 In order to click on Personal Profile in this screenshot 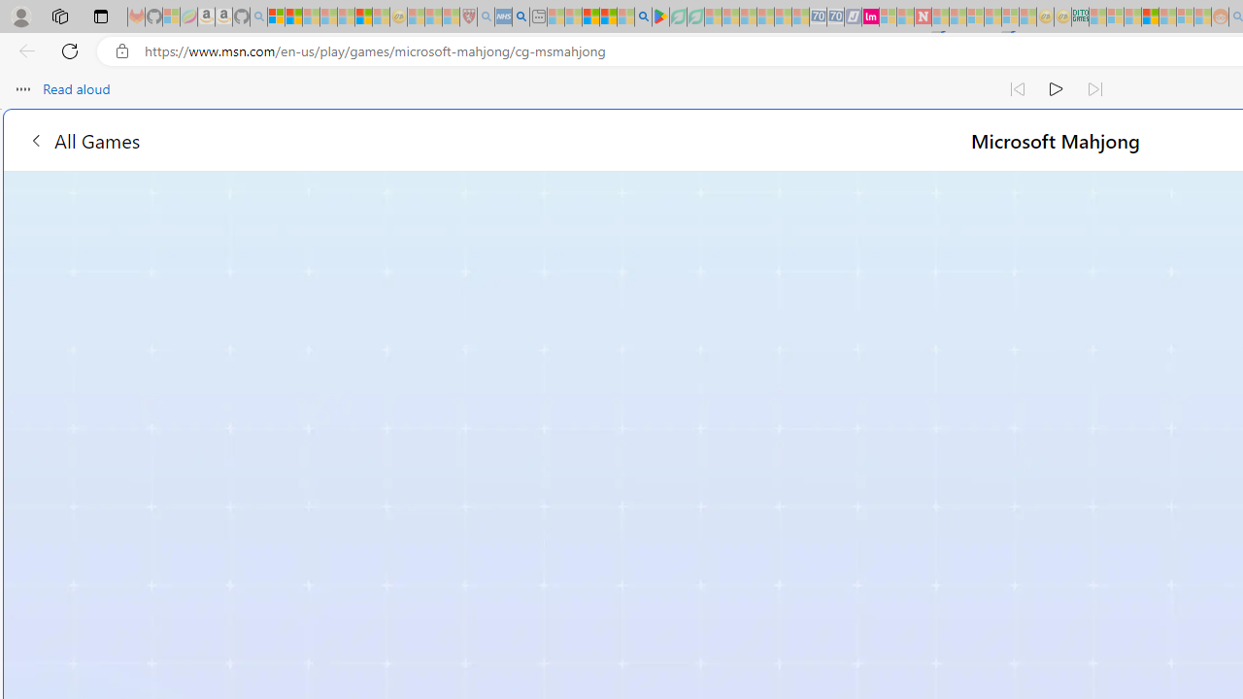, I will do `click(20, 16)`.